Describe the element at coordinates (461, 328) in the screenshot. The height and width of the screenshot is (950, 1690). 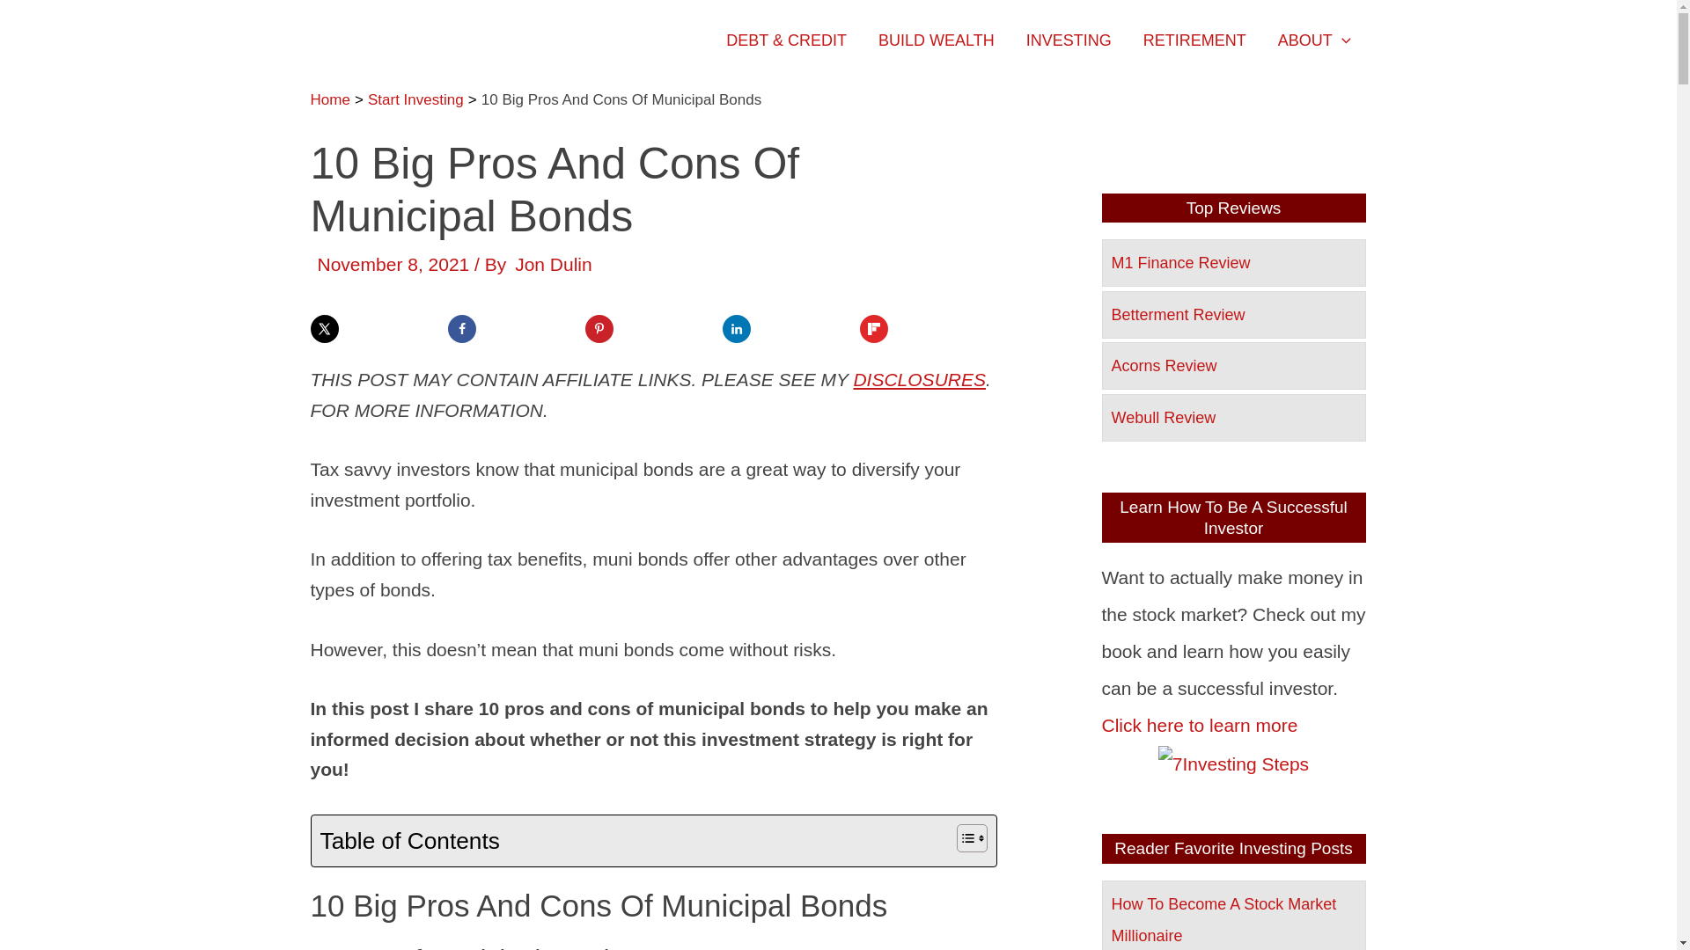
I see `Share on Facebook` at that location.